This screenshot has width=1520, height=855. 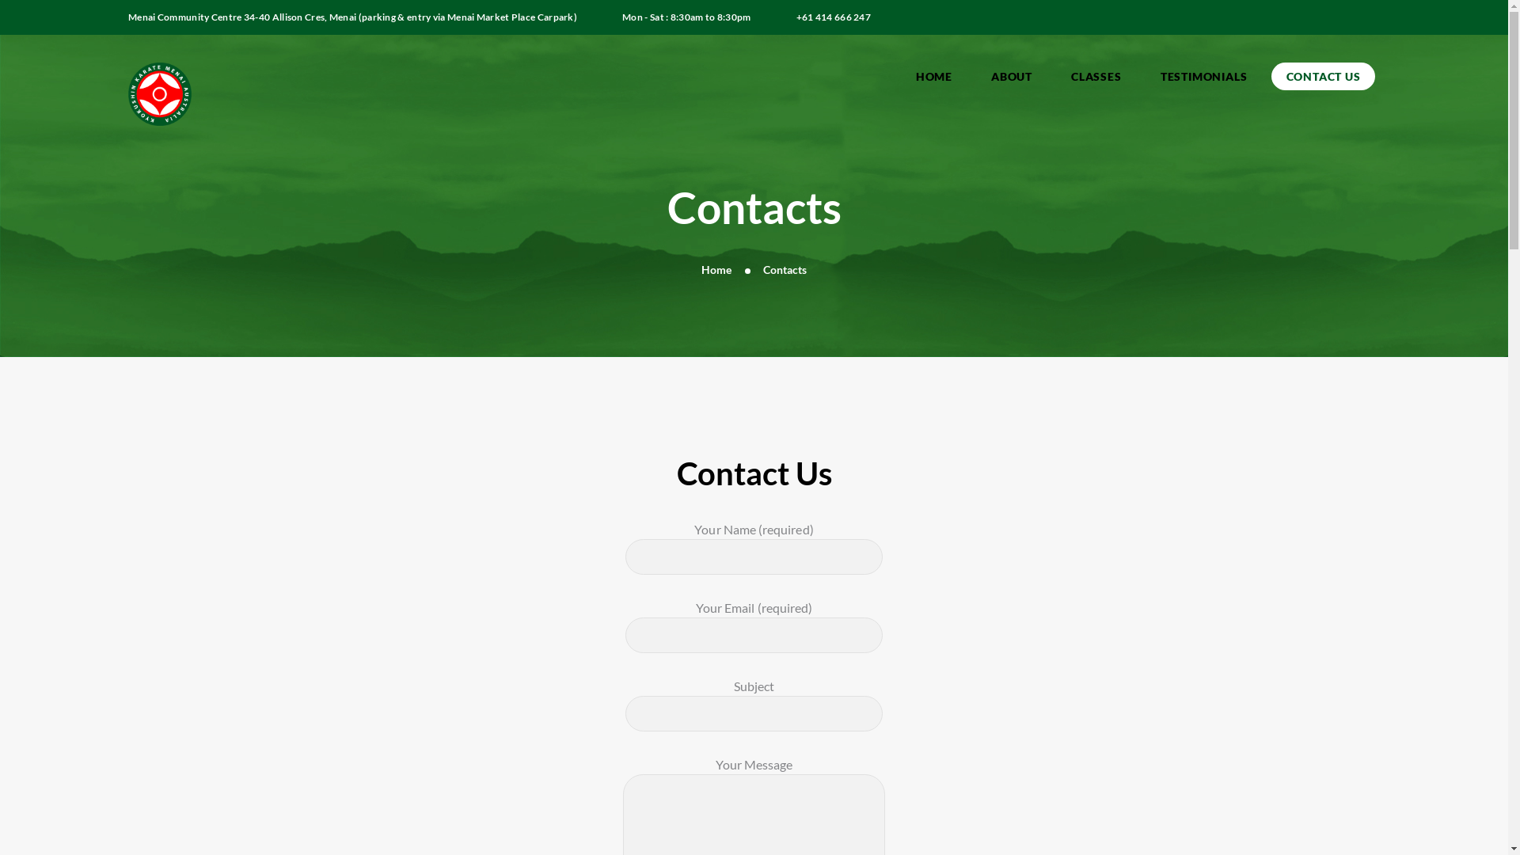 What do you see at coordinates (1324, 76) in the screenshot?
I see `CONTACT US` at bounding box center [1324, 76].